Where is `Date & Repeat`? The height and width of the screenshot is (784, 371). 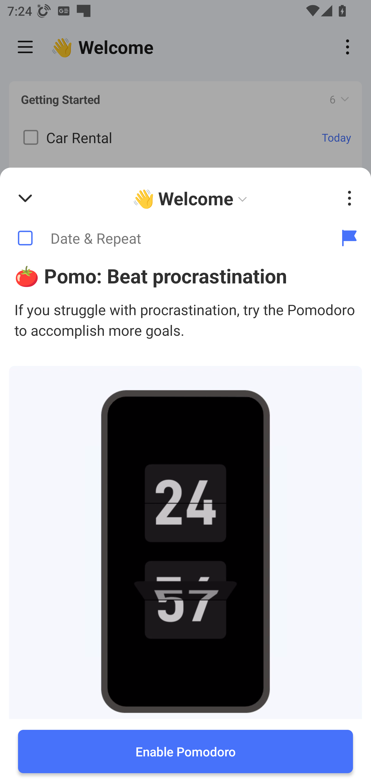 Date & Repeat is located at coordinates (164, 238).